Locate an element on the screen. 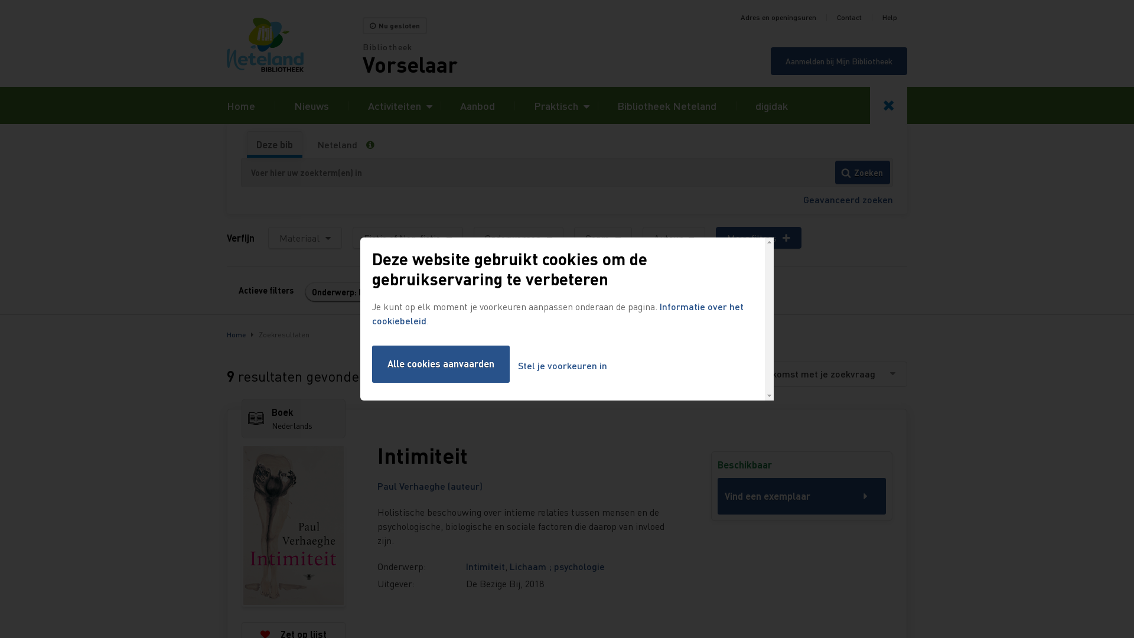  Home is located at coordinates (236, 334).